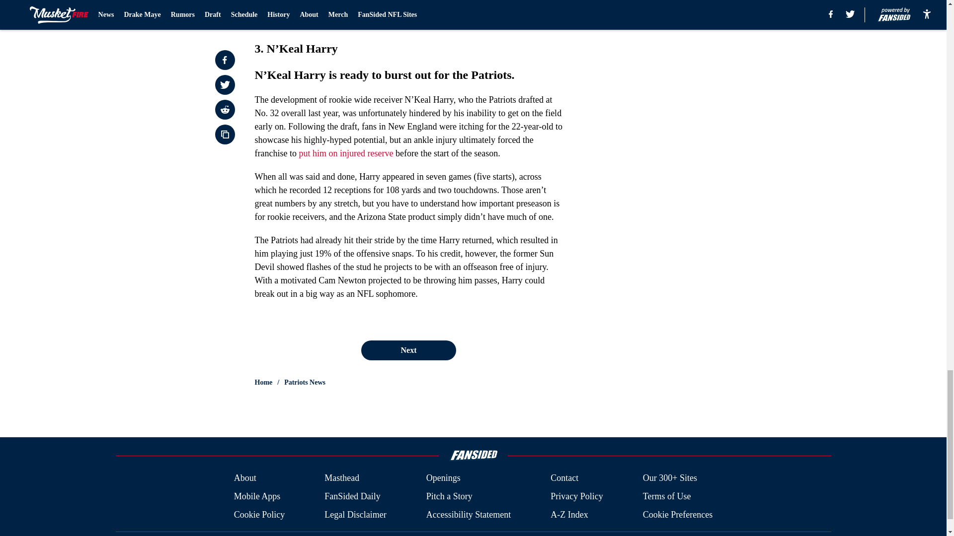  What do you see at coordinates (263, 382) in the screenshot?
I see `Home` at bounding box center [263, 382].